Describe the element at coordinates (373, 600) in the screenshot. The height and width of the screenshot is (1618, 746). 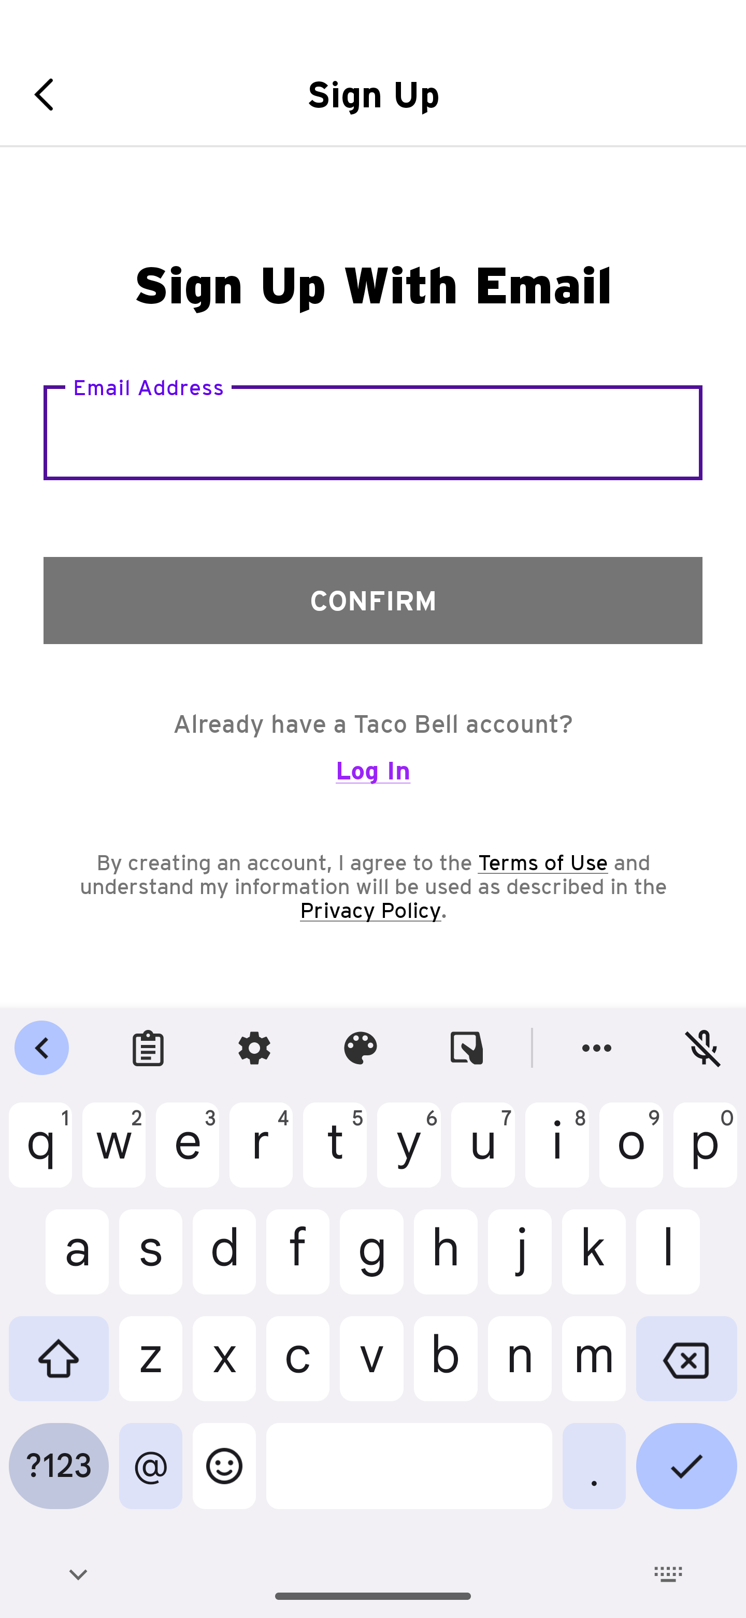
I see `CONFIRM` at that location.